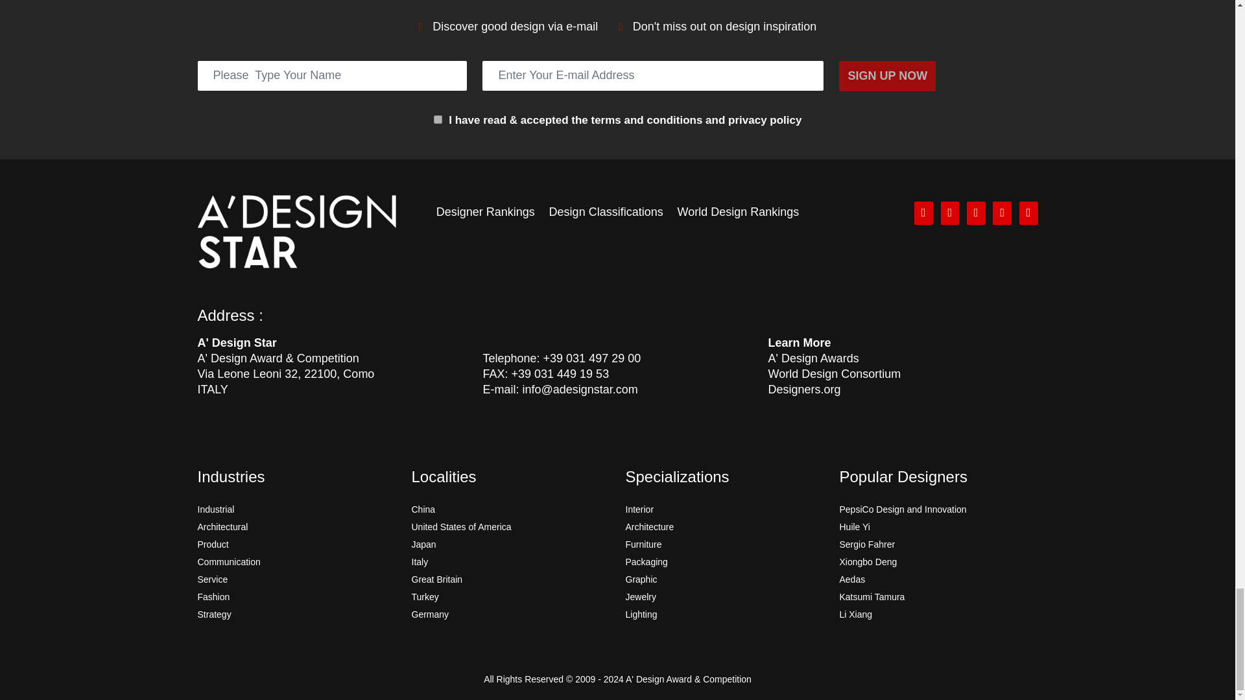  What do you see at coordinates (437, 119) in the screenshot?
I see `on` at bounding box center [437, 119].